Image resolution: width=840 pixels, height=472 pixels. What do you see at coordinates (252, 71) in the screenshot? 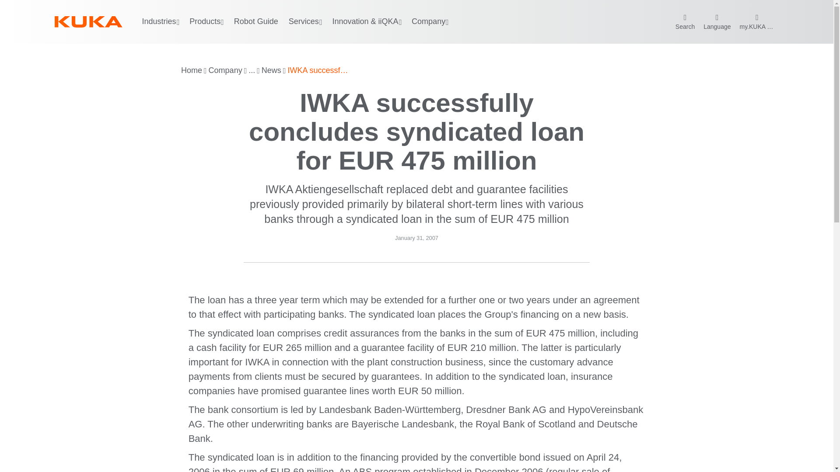
I see `Show entire List` at bounding box center [252, 71].